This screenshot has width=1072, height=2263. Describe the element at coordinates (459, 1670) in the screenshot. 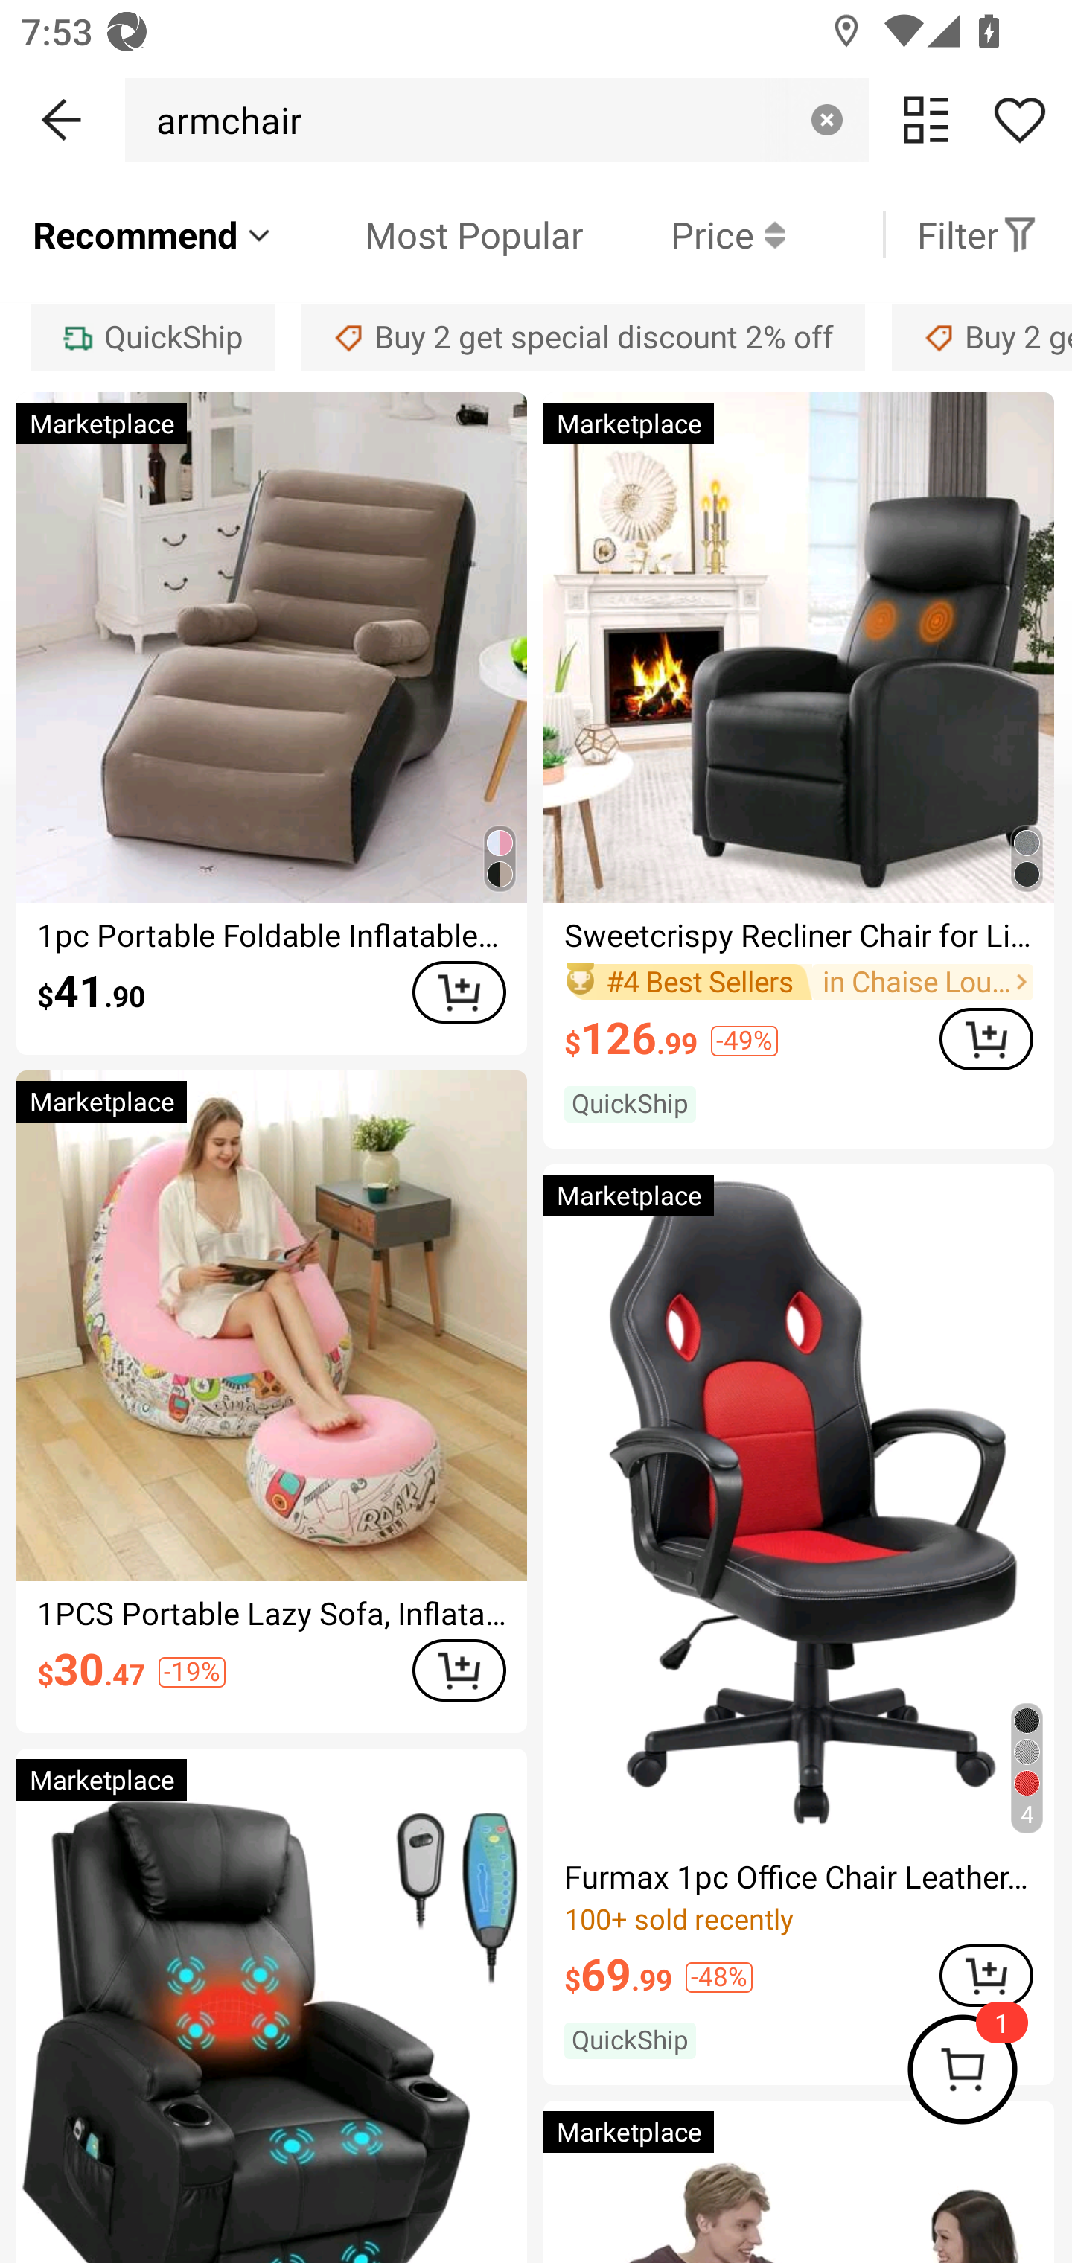

I see `ADD TO CART` at that location.